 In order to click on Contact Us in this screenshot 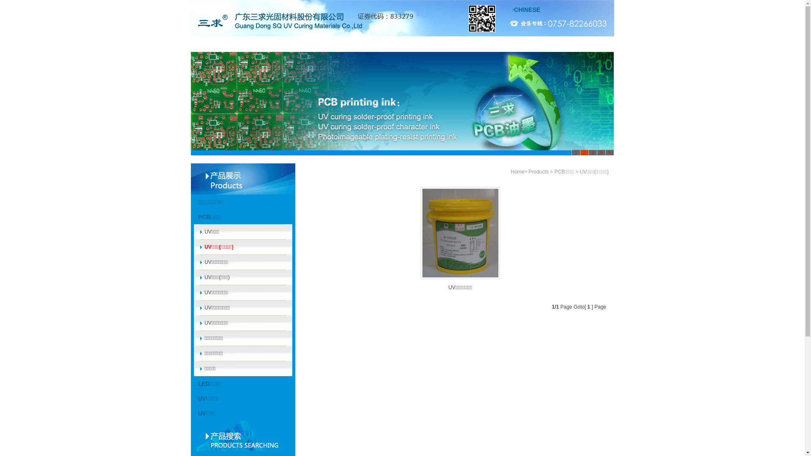, I will do `click(544, 44)`.